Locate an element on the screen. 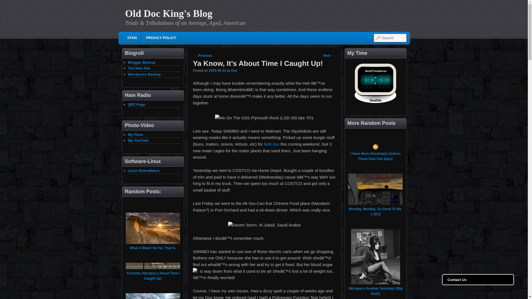 The image size is (532, 299). 1725 is located at coordinates (217, 71).